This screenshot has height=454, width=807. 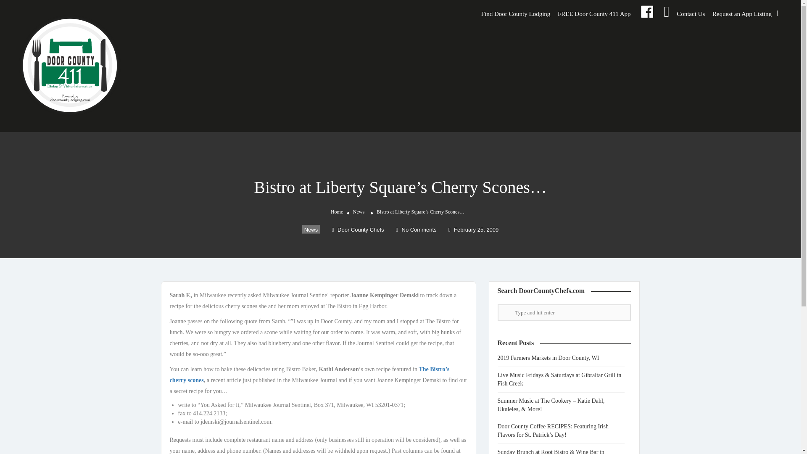 What do you see at coordinates (416, 230) in the screenshot?
I see `No Comments` at bounding box center [416, 230].